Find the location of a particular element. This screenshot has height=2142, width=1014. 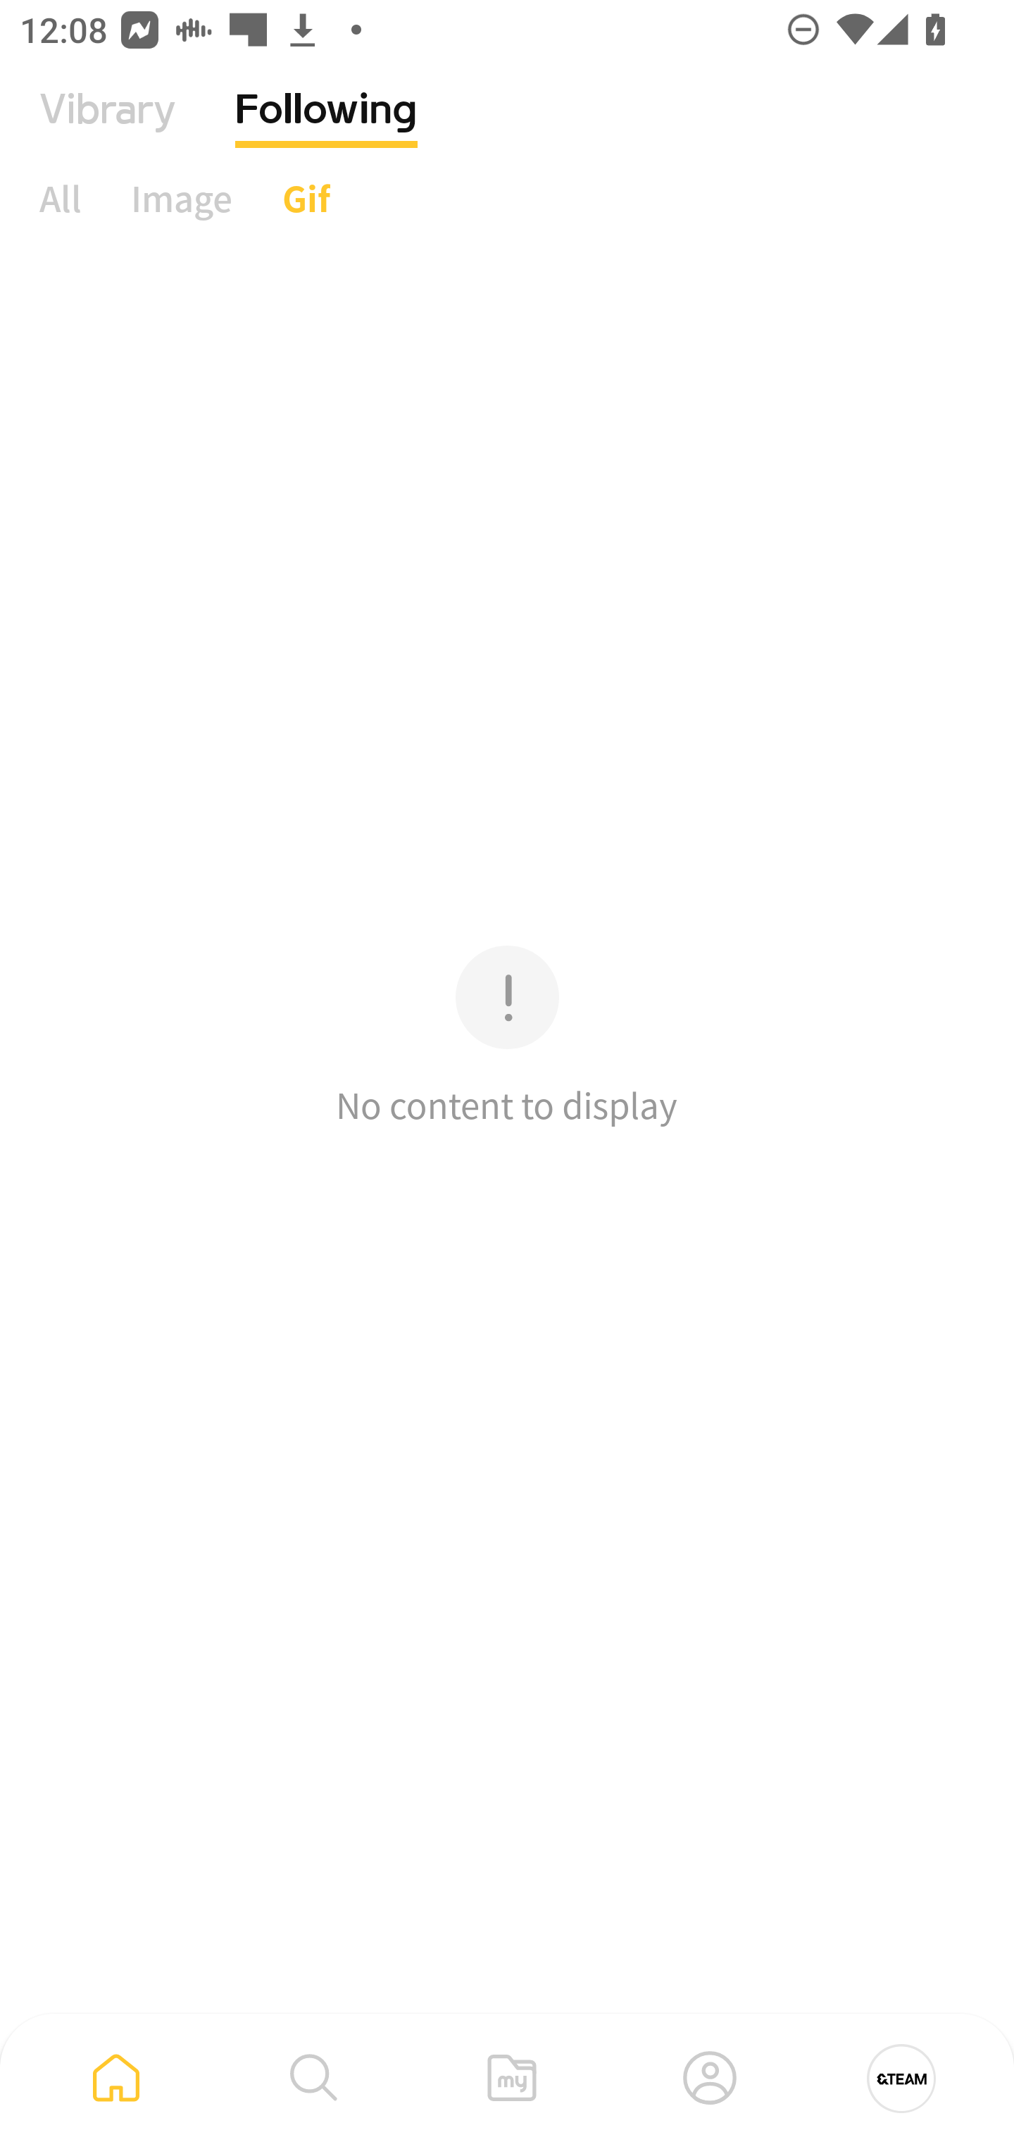

Following is located at coordinates (327, 130).